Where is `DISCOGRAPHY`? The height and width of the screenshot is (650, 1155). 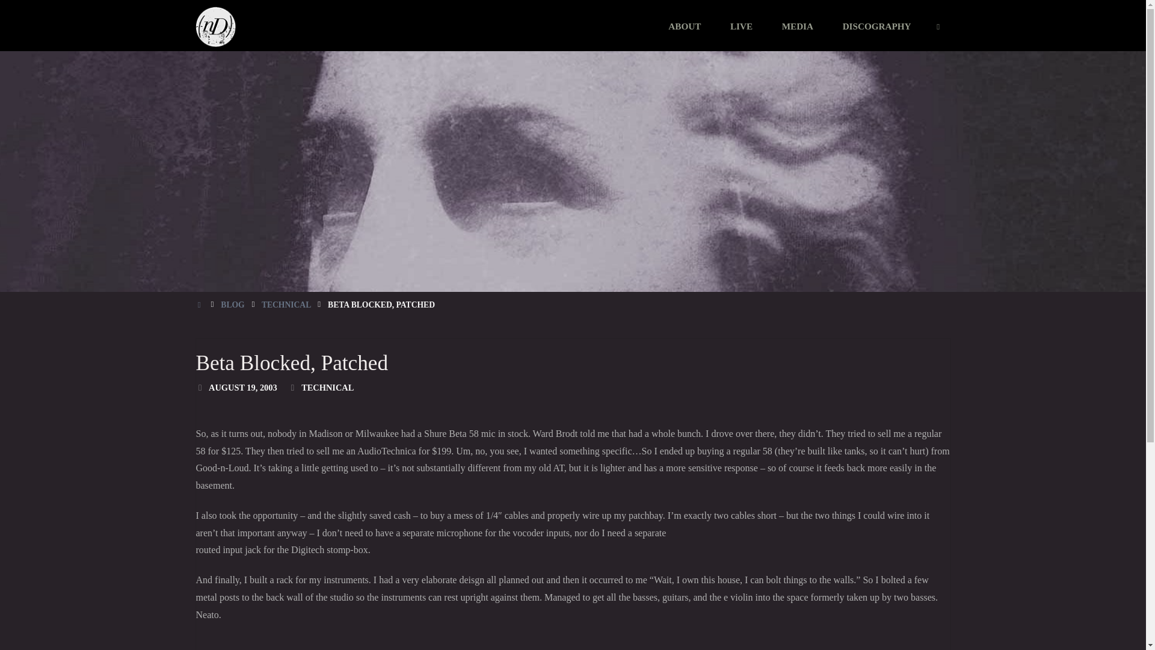 DISCOGRAPHY is located at coordinates (877, 26).